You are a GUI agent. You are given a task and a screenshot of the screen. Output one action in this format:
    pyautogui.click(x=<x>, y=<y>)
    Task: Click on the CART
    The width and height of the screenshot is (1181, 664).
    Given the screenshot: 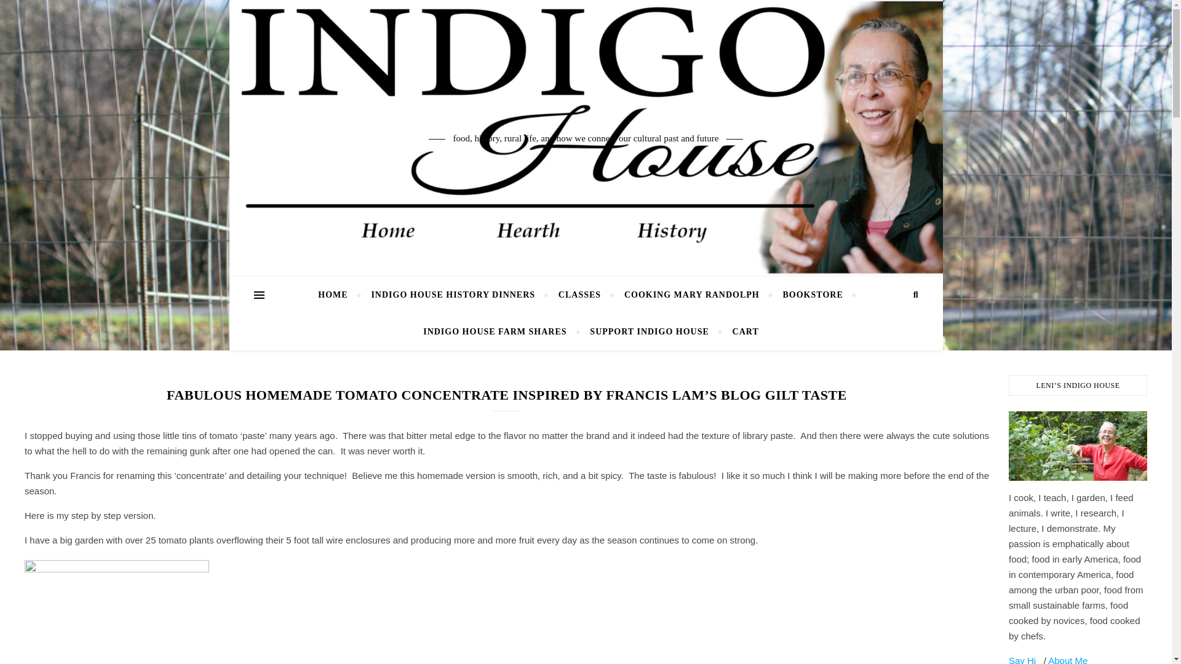 What is the action you would take?
    pyautogui.click(x=741, y=332)
    